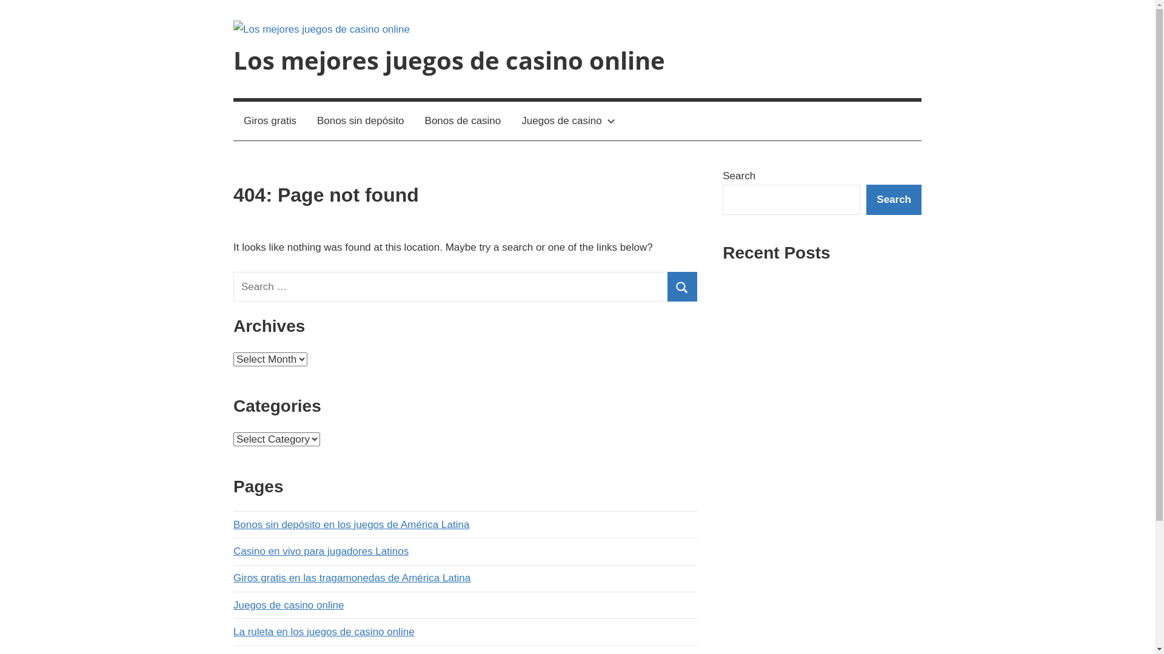 Image resolution: width=1164 pixels, height=654 pixels. Describe the element at coordinates (270, 121) in the screenshot. I see `Giros gratis` at that location.